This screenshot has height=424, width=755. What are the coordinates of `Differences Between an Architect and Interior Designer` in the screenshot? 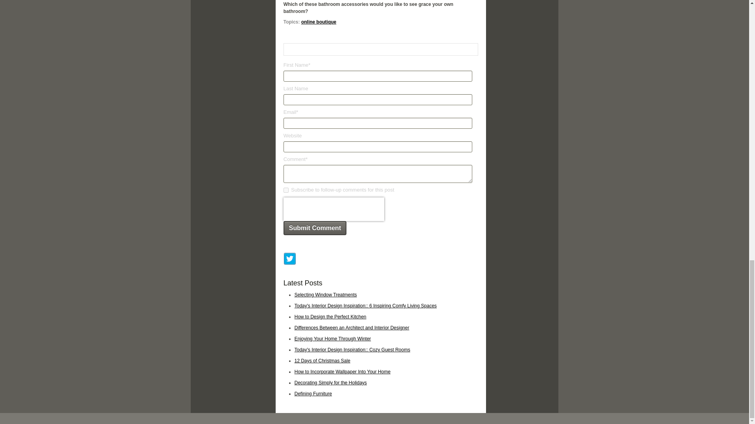 It's located at (352, 328).